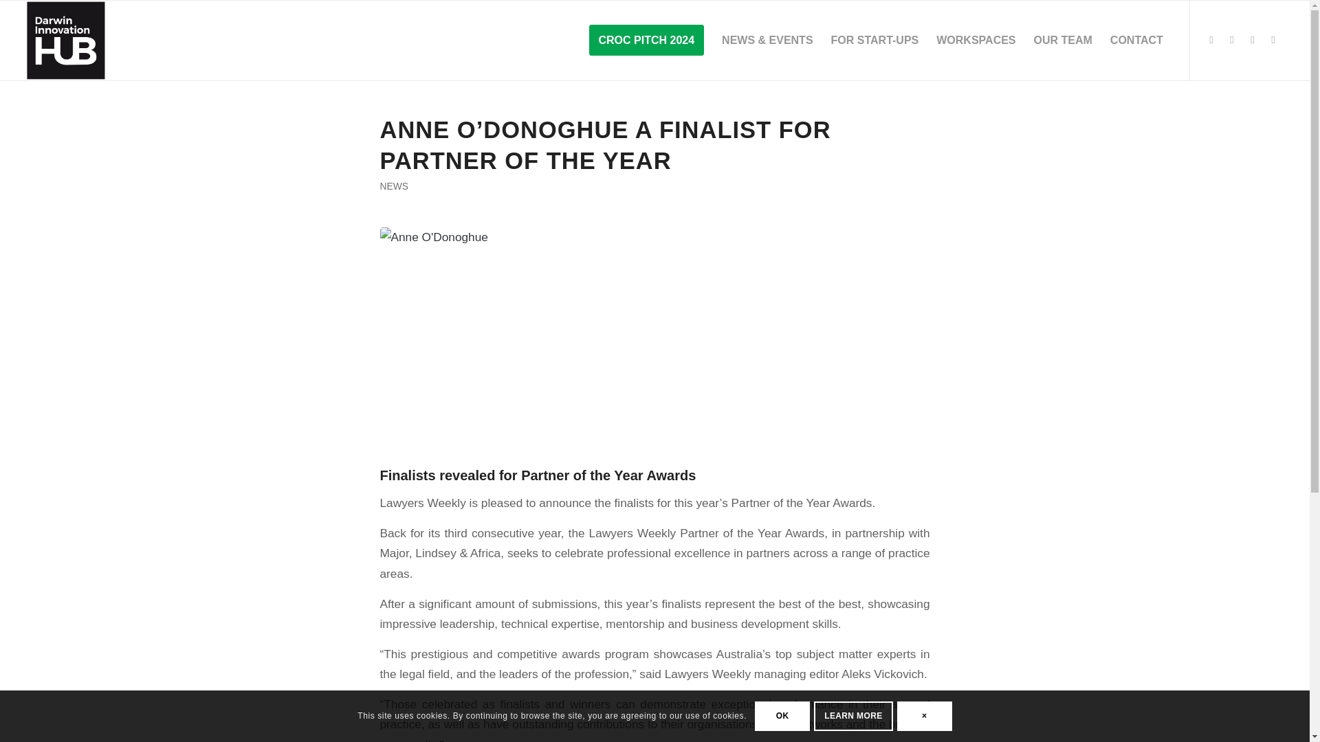 The height and width of the screenshot is (742, 1320). Describe the element at coordinates (1253, 40) in the screenshot. I see `LinkedIn` at that location.